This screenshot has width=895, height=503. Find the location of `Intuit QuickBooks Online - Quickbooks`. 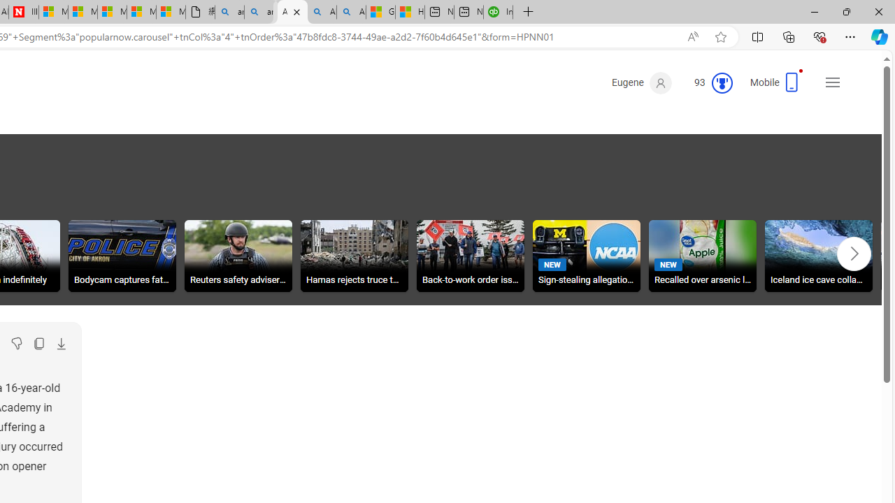

Intuit QuickBooks Online - Quickbooks is located at coordinates (464, 13).